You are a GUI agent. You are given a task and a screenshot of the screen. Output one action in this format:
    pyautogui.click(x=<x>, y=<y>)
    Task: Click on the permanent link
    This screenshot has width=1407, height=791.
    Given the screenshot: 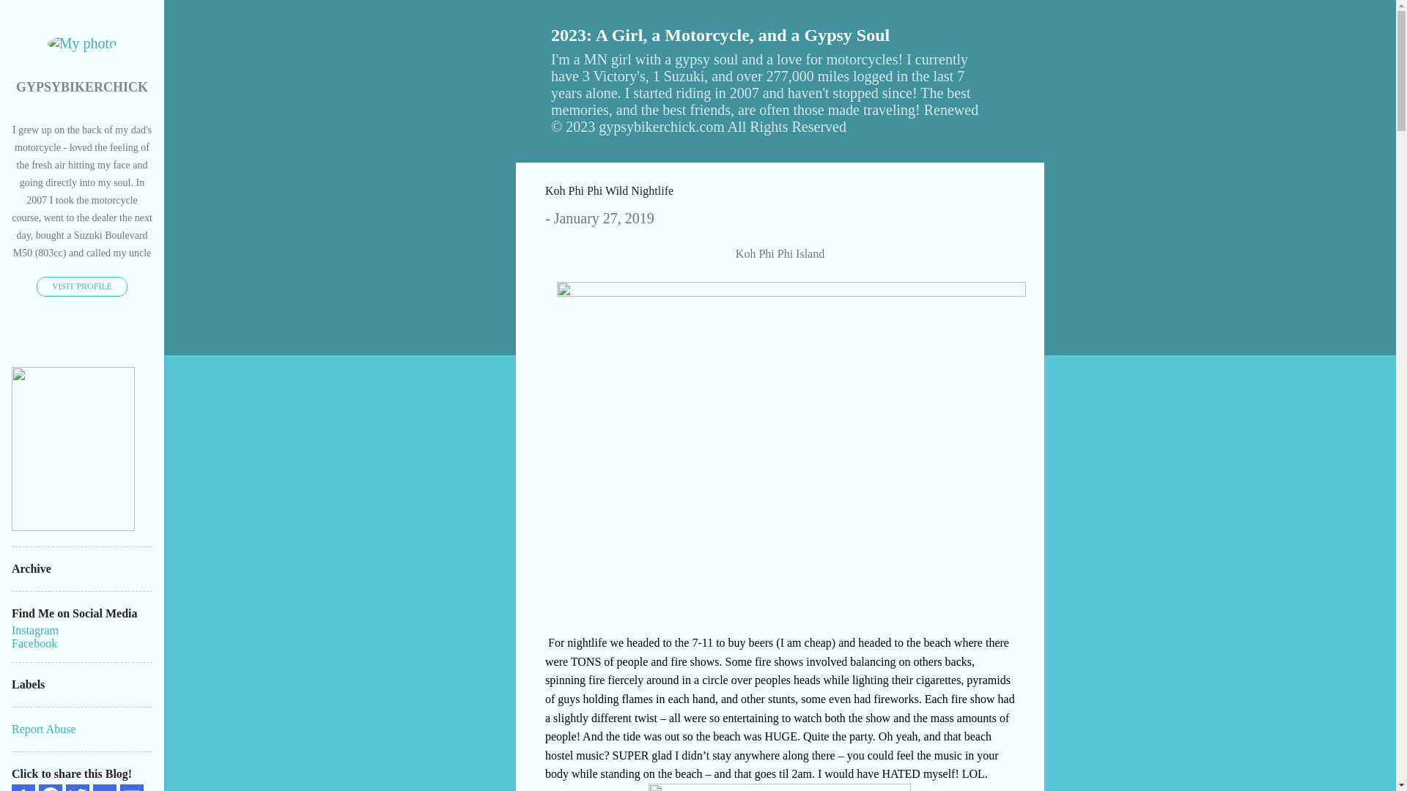 What is the action you would take?
    pyautogui.click(x=604, y=218)
    